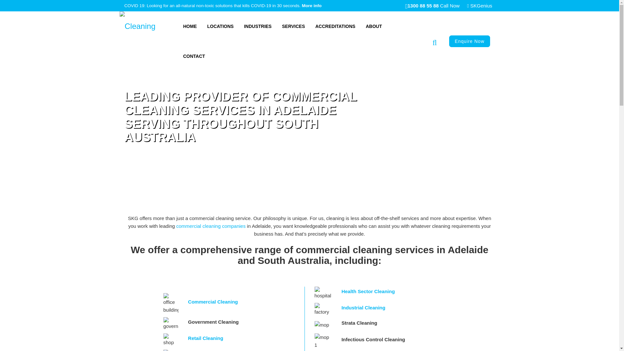  I want to click on LOCATIONS, so click(220, 26).